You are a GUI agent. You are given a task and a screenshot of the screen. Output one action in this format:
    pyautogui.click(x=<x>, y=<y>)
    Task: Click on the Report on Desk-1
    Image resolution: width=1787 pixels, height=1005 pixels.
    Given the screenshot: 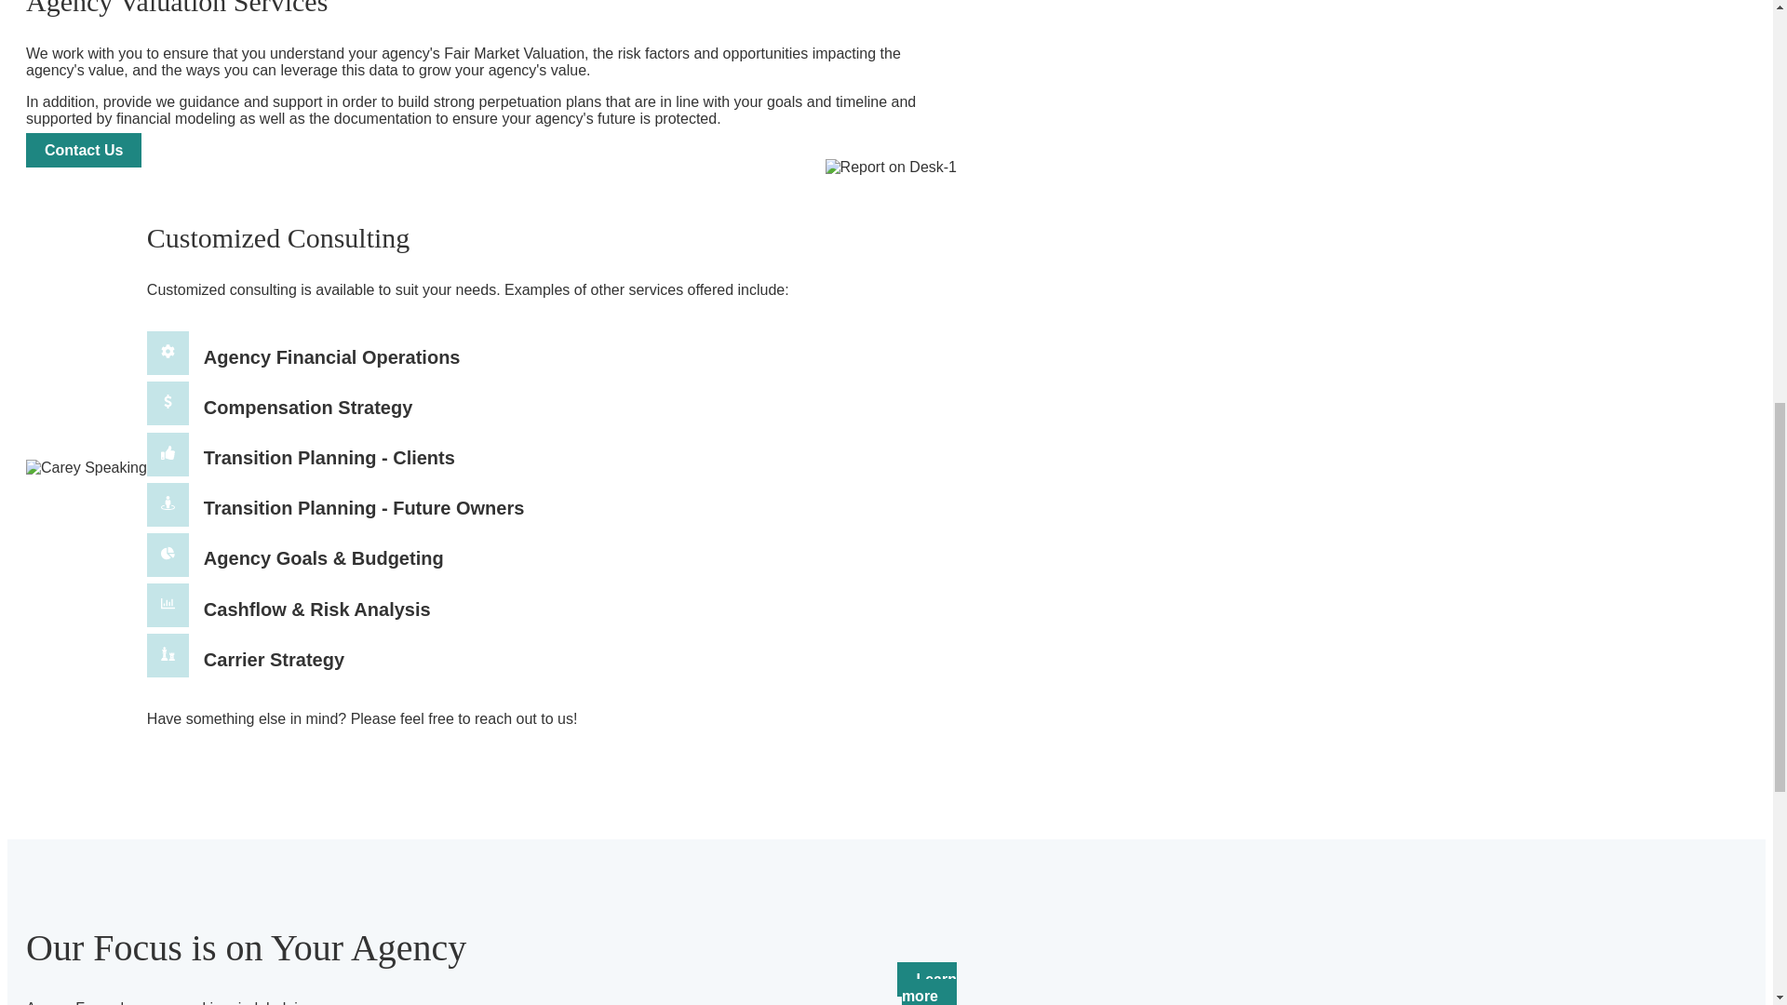 What is the action you would take?
    pyautogui.click(x=891, y=167)
    